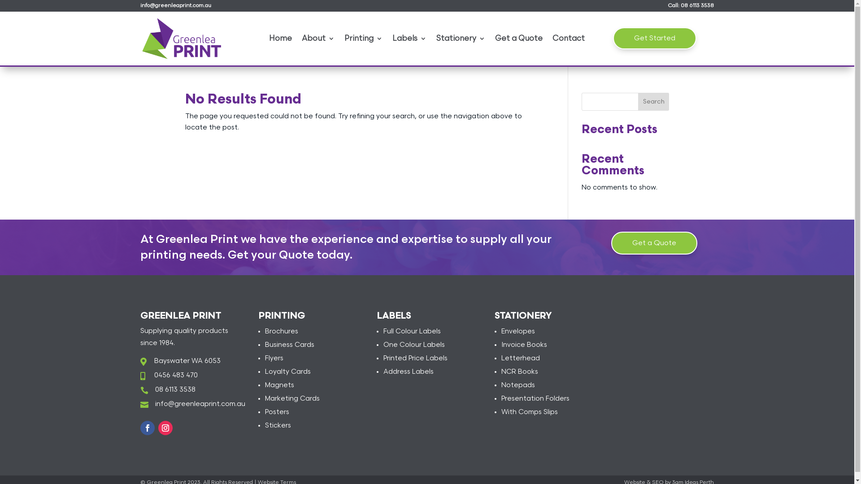  What do you see at coordinates (175, 5) in the screenshot?
I see `info@greenleaprint.com.au` at bounding box center [175, 5].